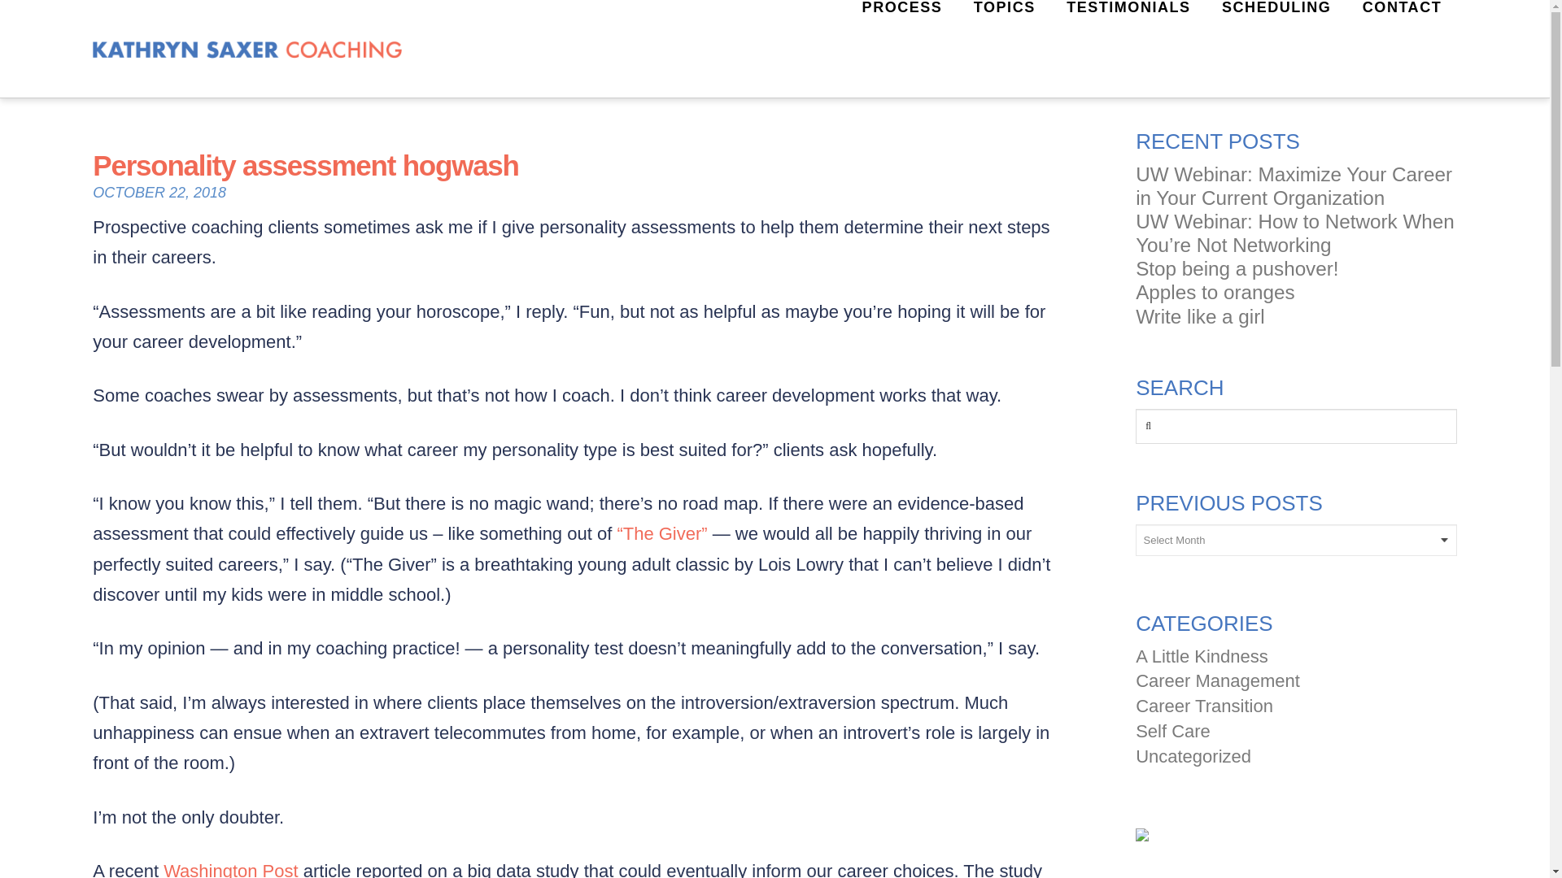  What do you see at coordinates (1173, 730) in the screenshot?
I see `Self Care` at bounding box center [1173, 730].